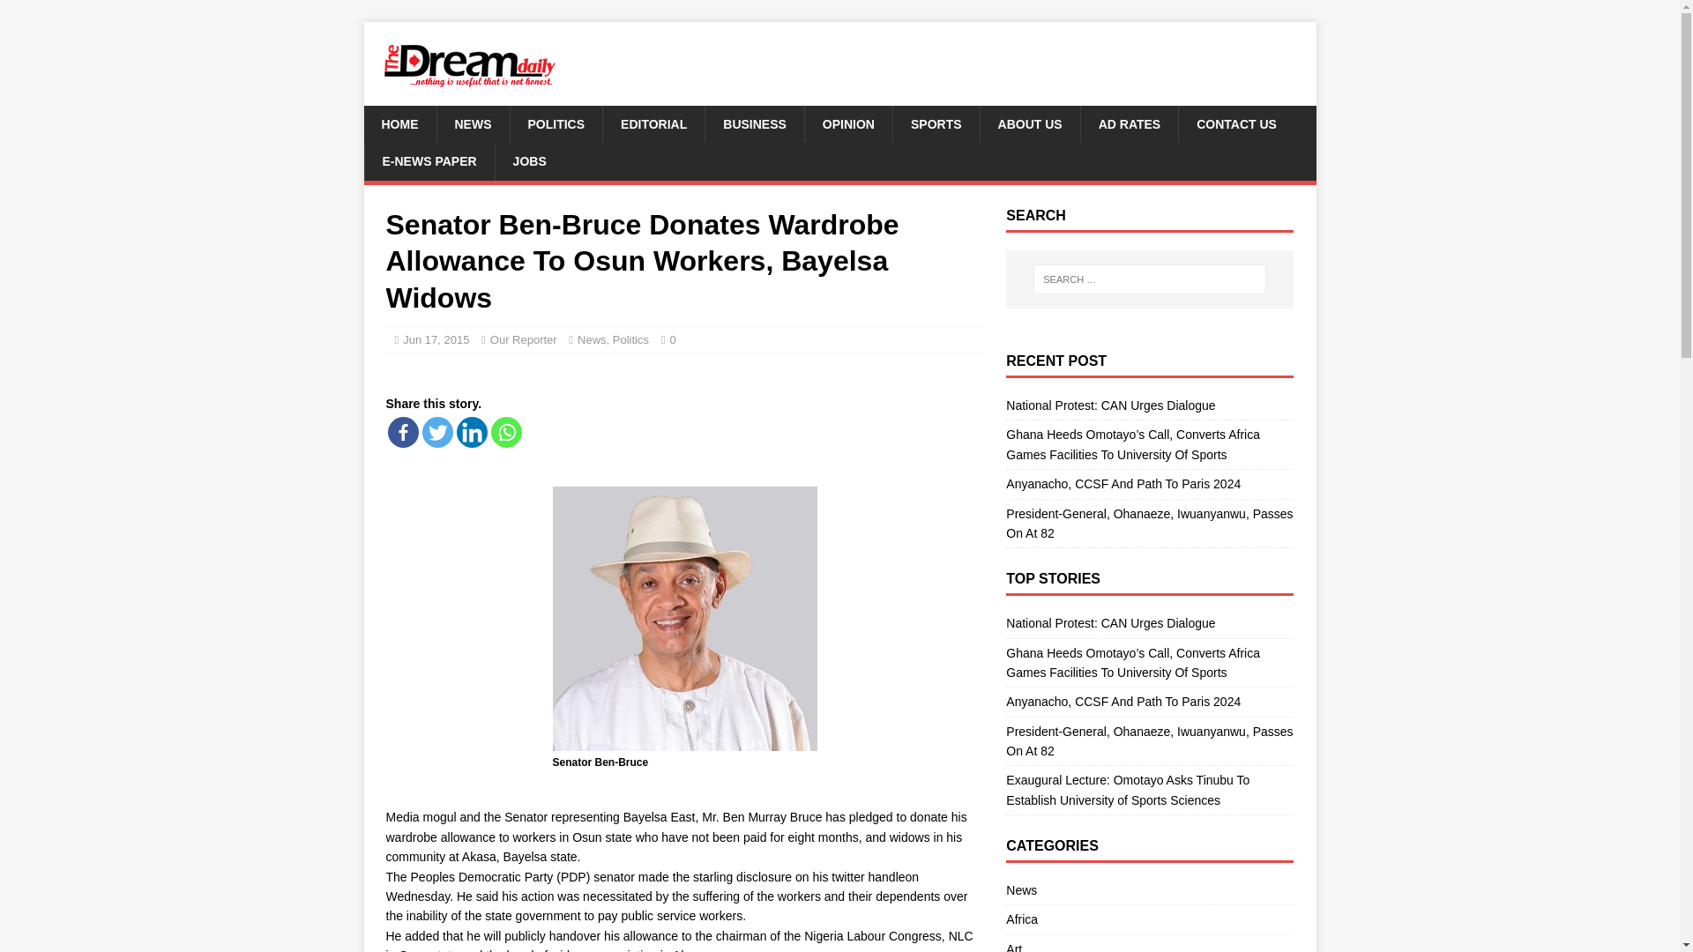  Describe the element at coordinates (848, 123) in the screenshot. I see `OPINION` at that location.